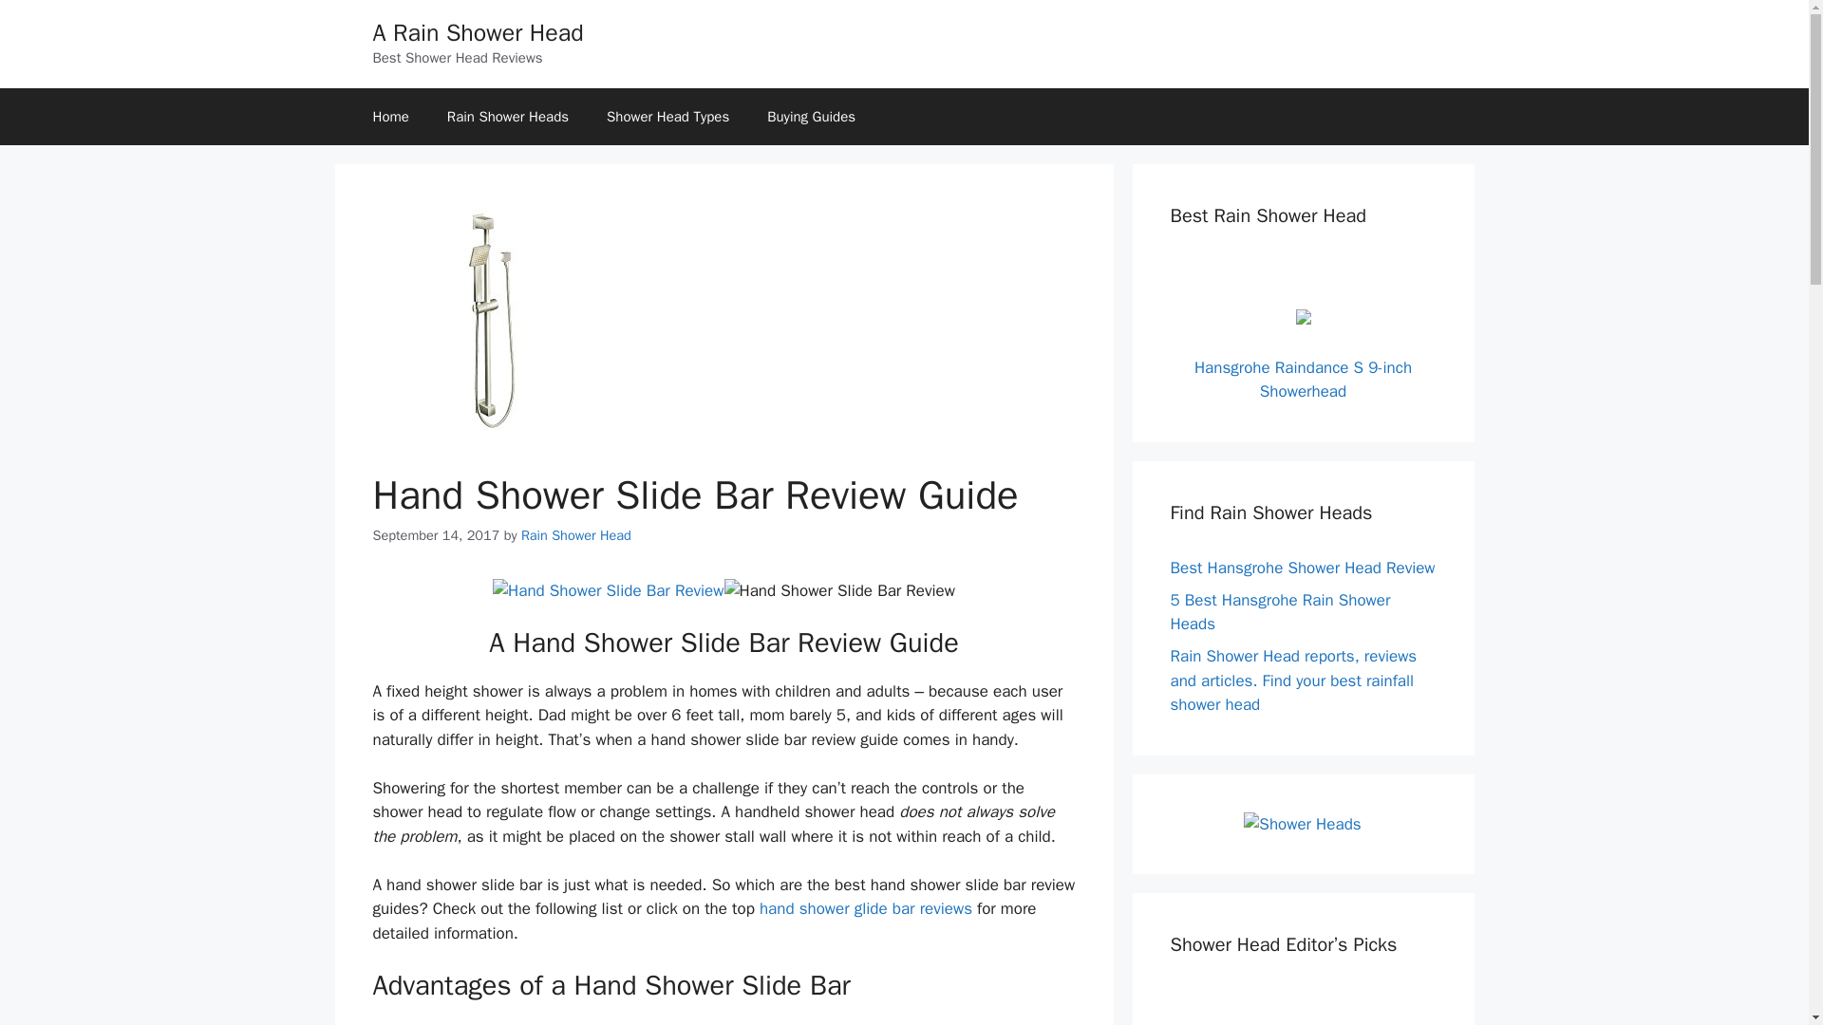 This screenshot has width=1823, height=1025. I want to click on Rain Shower Head, so click(575, 535).